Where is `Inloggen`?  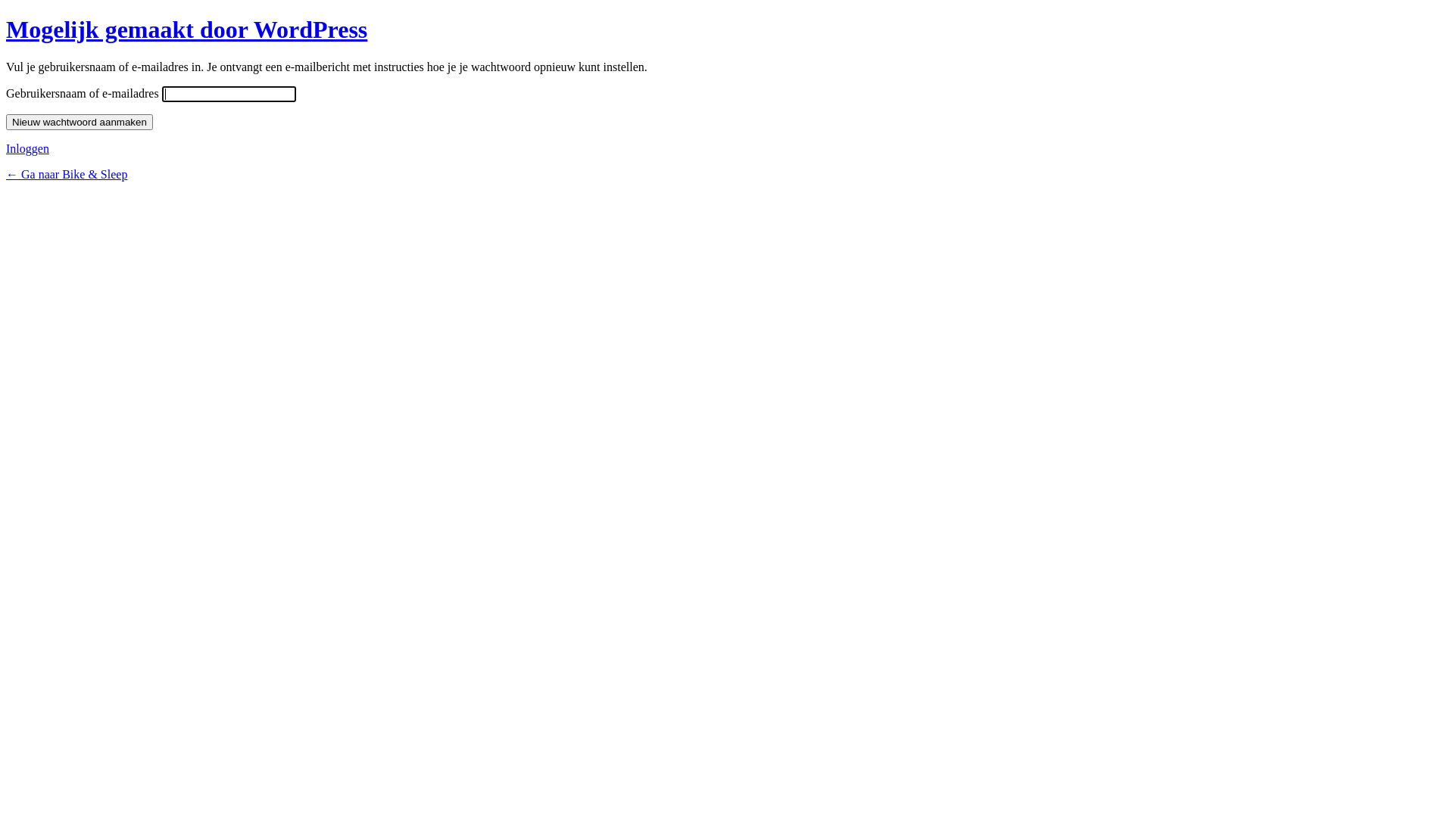
Inloggen is located at coordinates (27, 148).